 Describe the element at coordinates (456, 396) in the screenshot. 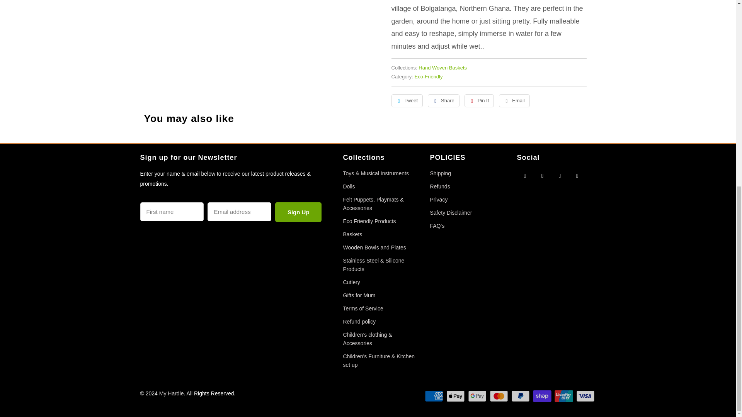

I see `Apple Pay` at that location.